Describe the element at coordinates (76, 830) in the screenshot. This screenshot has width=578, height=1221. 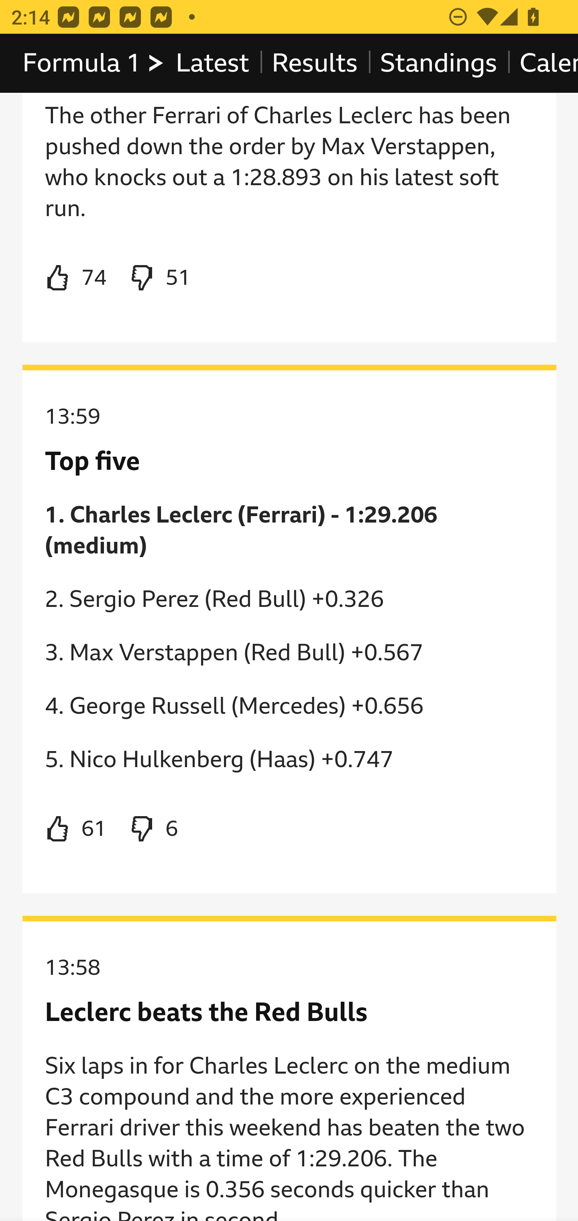
I see `Like` at that location.